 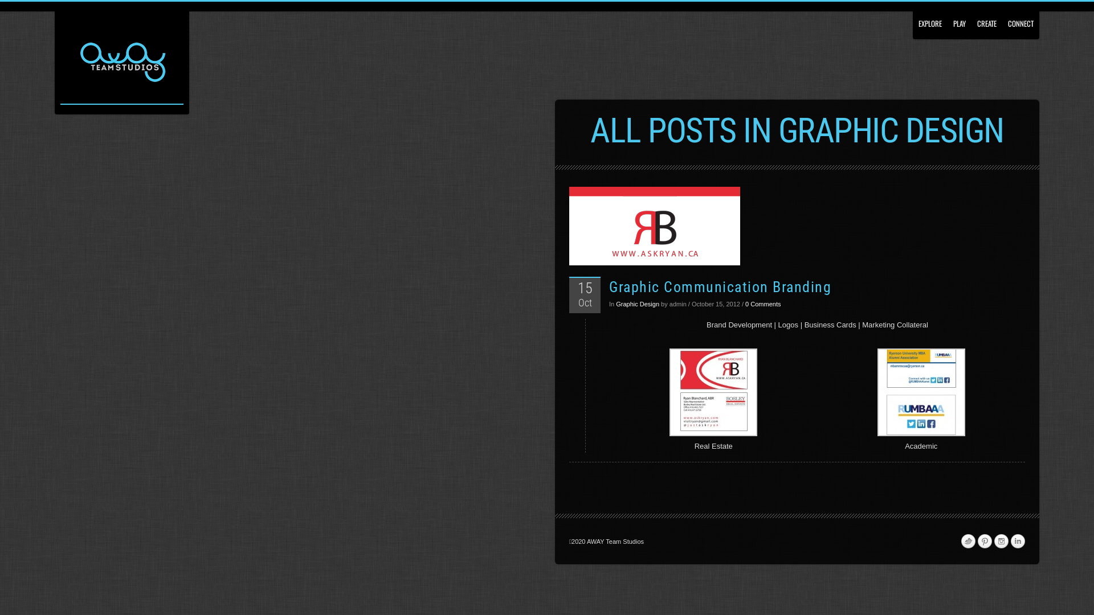 What do you see at coordinates (654, 226) in the screenshot?
I see `Graphic Communication Branding` at bounding box center [654, 226].